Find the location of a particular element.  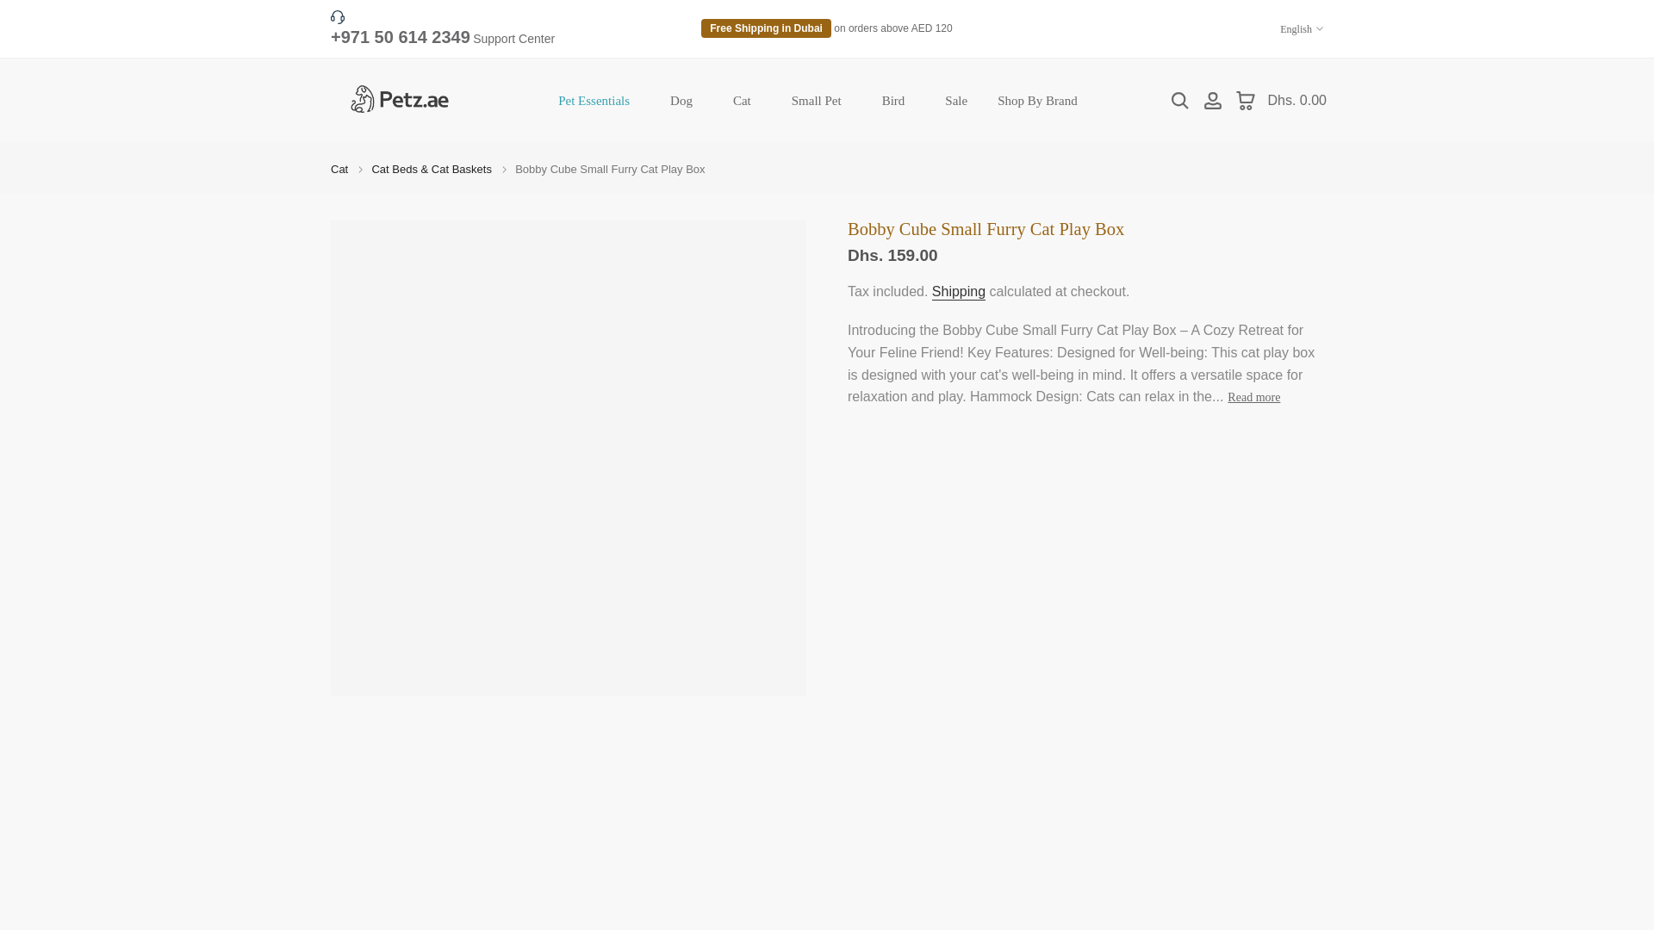

Bobby Cube Small Furry Cat Play Box is located at coordinates (609, 170).